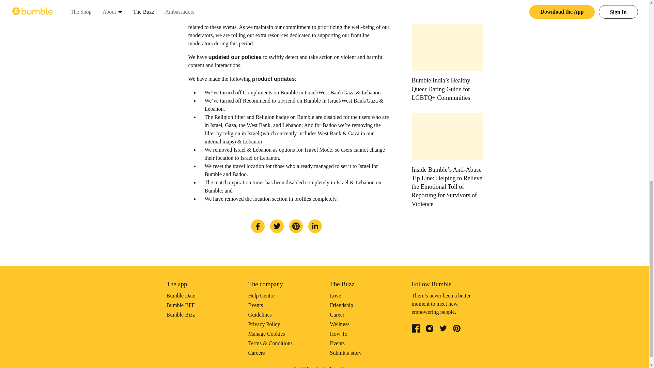 The width and height of the screenshot is (654, 368). What do you see at coordinates (176, 283) in the screenshot?
I see `The app` at bounding box center [176, 283].